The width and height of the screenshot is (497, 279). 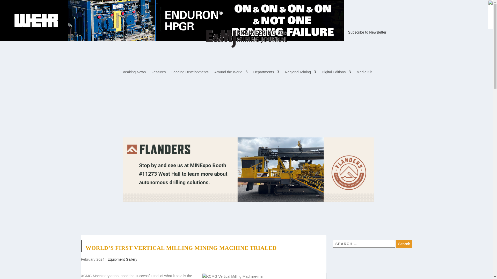 I want to click on Regional Mining, so click(x=300, y=73).